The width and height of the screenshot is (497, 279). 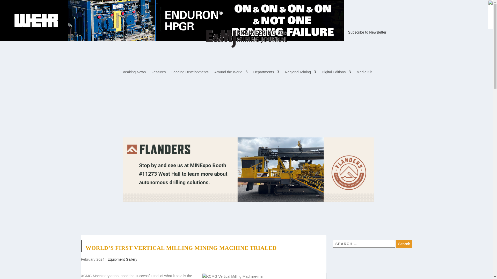 I want to click on Regional Mining, so click(x=300, y=73).